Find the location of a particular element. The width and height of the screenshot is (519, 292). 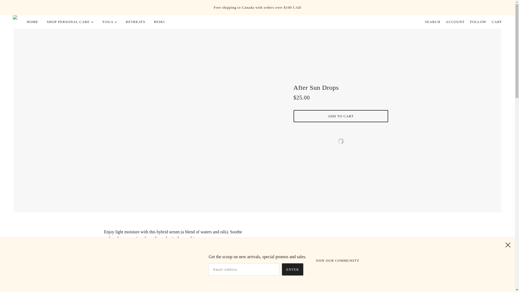

YOGA is located at coordinates (110, 22).